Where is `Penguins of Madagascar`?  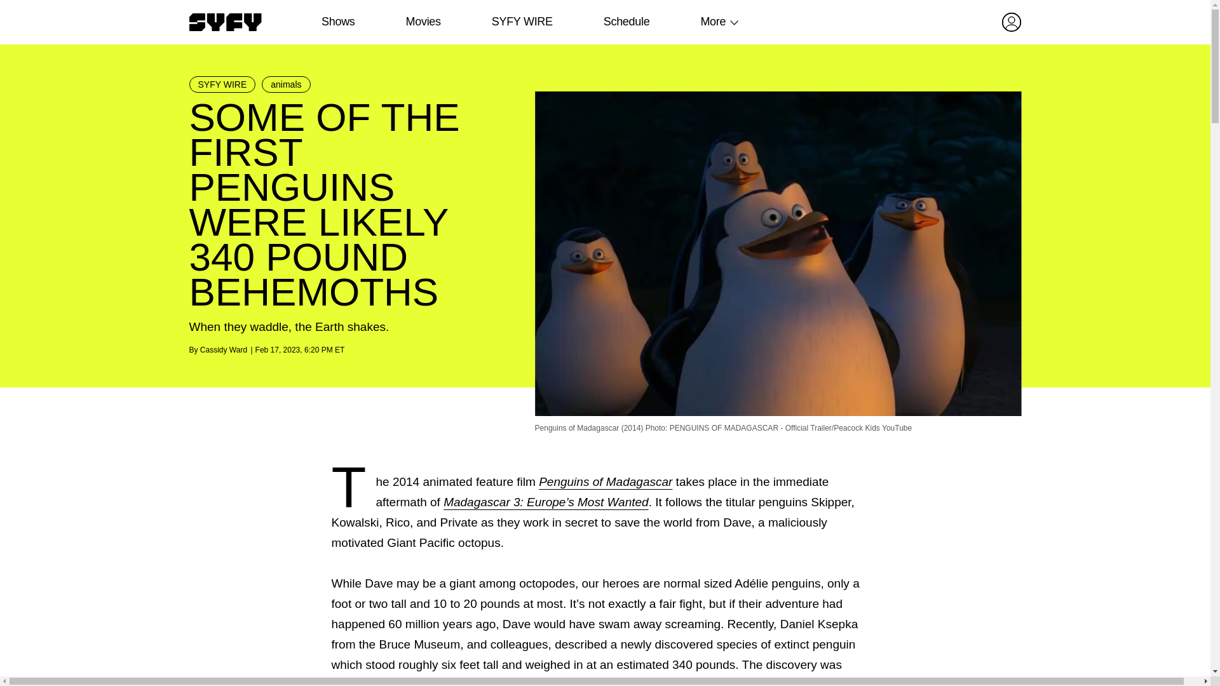
Penguins of Madagascar is located at coordinates (605, 481).